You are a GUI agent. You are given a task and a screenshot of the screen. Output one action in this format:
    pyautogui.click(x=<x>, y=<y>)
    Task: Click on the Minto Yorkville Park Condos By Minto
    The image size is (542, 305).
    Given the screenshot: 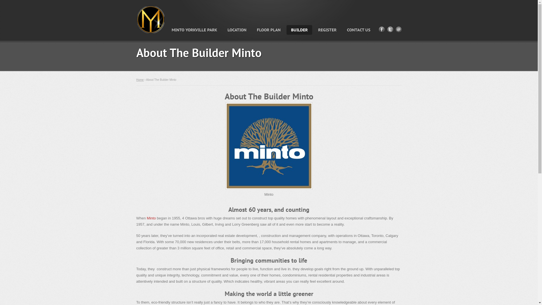 What is the action you would take?
    pyautogui.click(x=151, y=20)
    